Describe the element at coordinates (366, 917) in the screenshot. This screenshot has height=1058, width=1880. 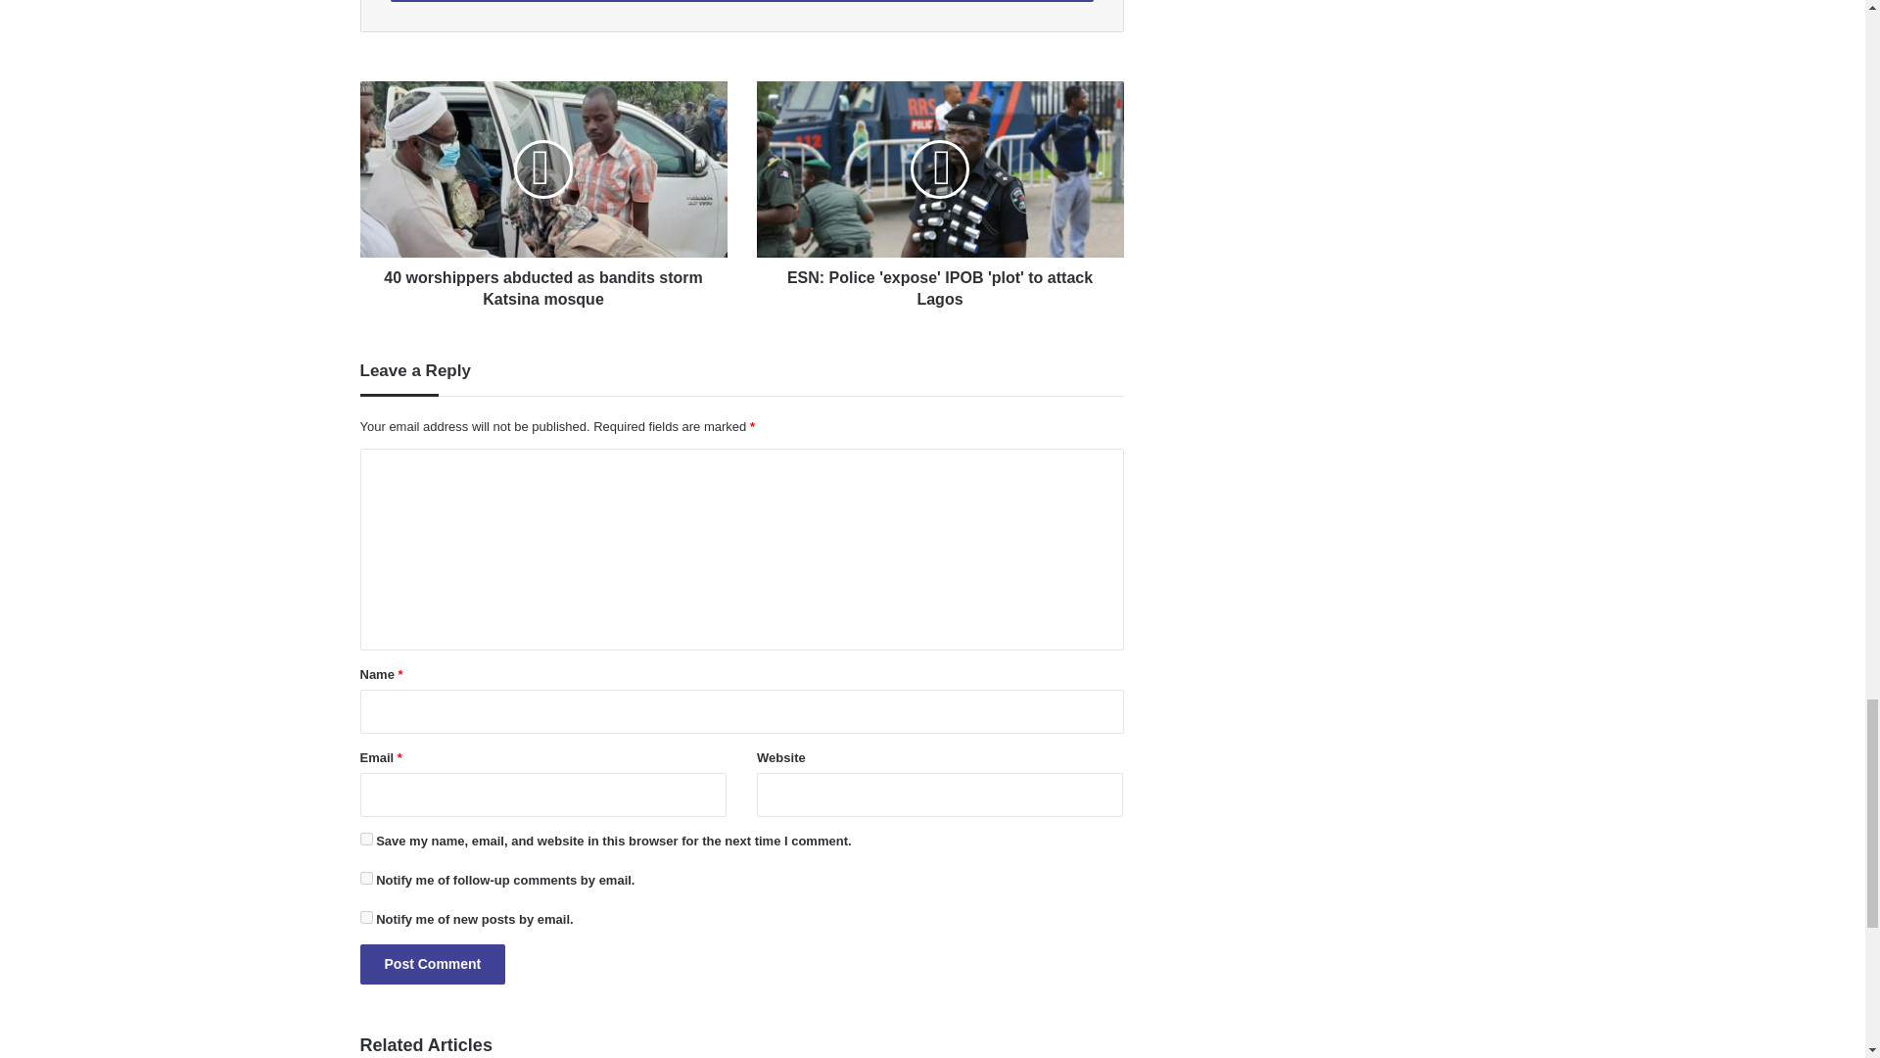
I see `subscribe` at that location.